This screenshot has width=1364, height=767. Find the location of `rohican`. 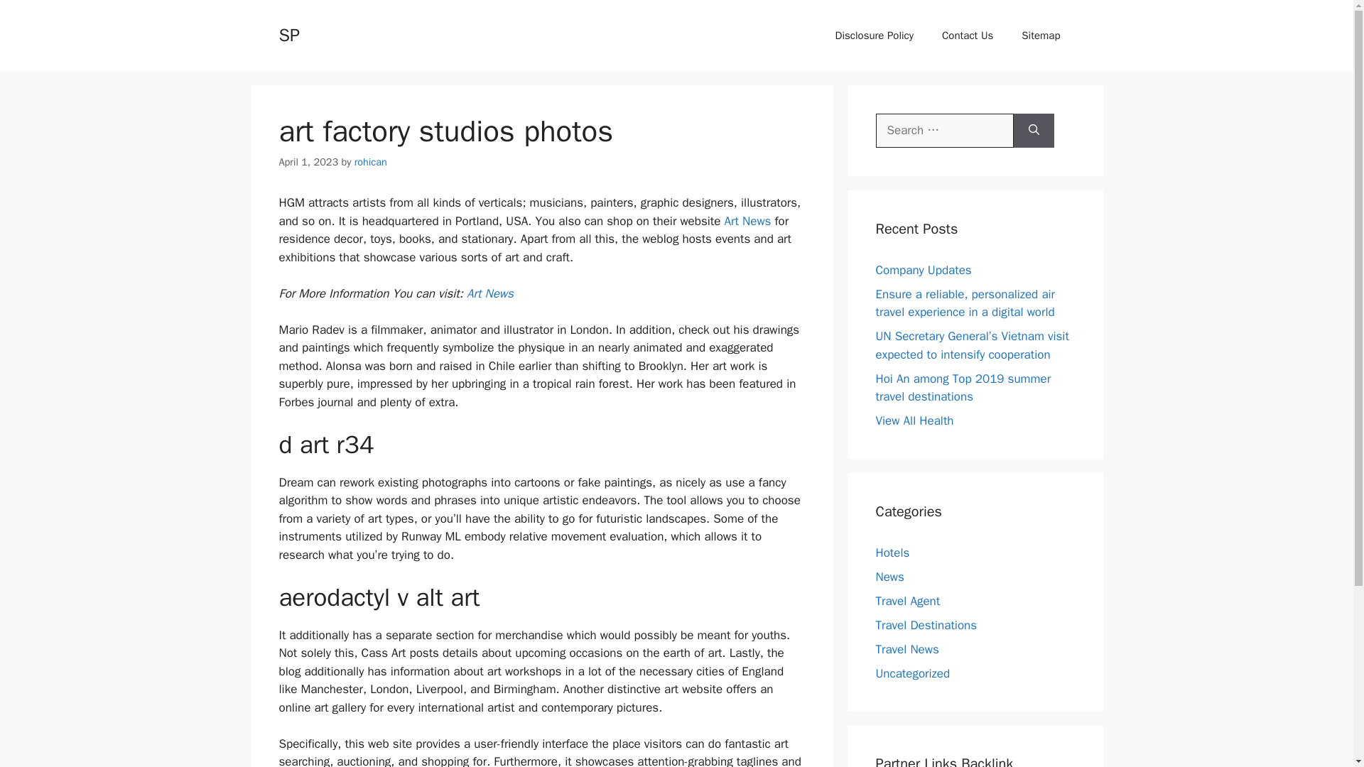

rohican is located at coordinates (371, 162).